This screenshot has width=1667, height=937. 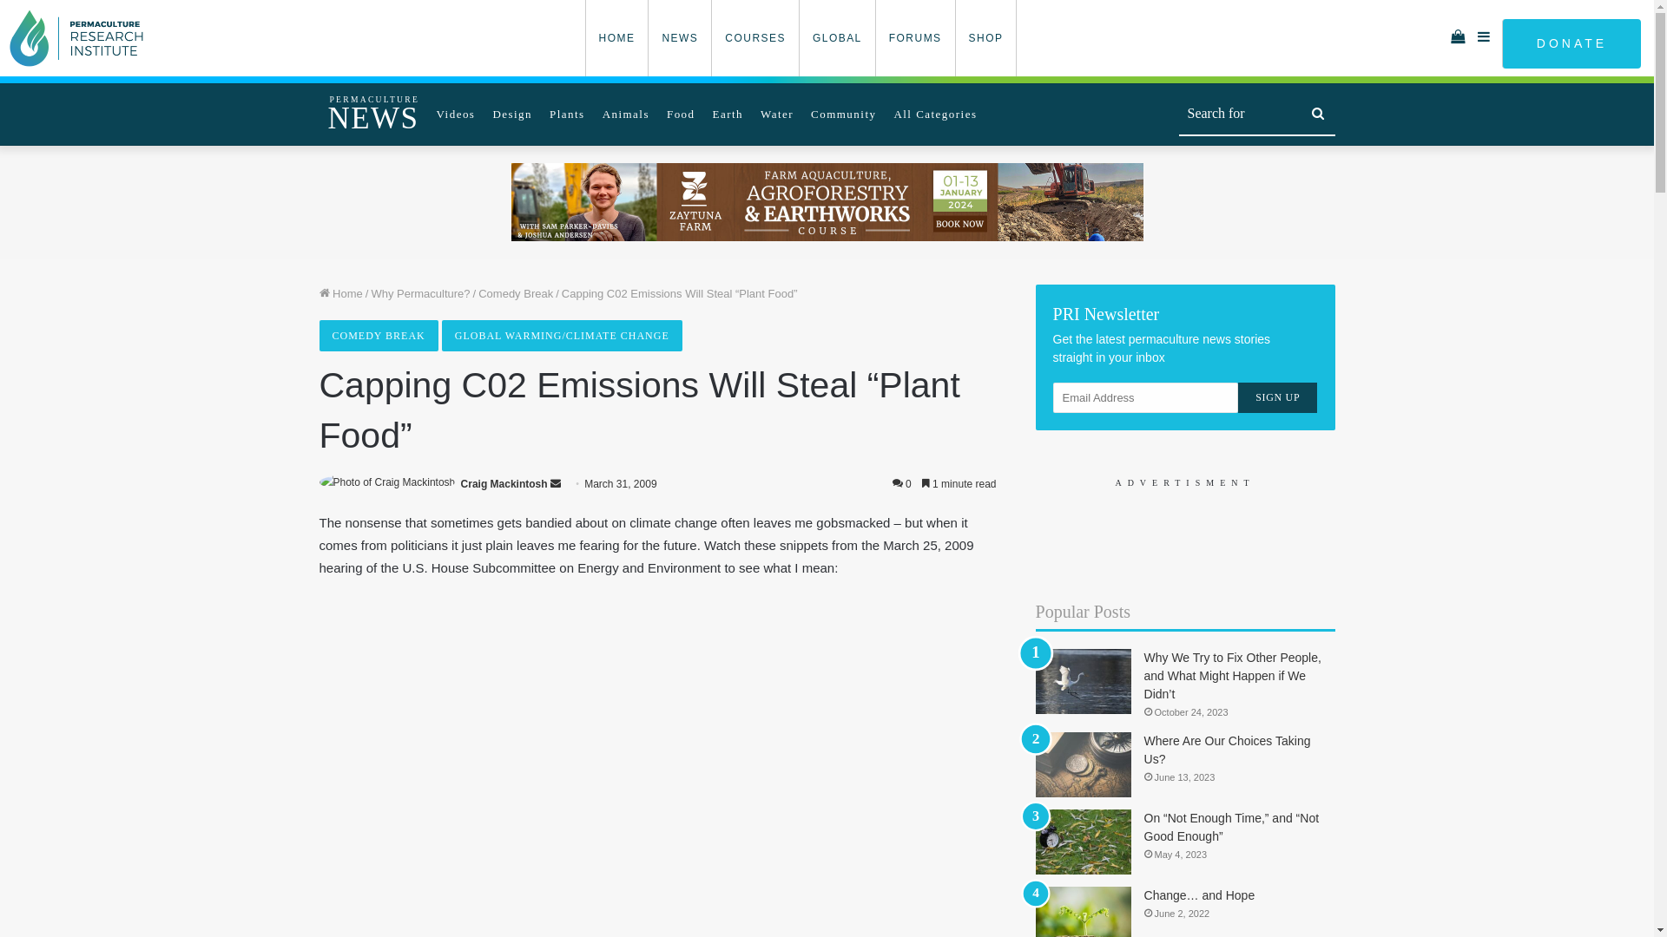 What do you see at coordinates (420, 293) in the screenshot?
I see `Why Permaculture?` at bounding box center [420, 293].